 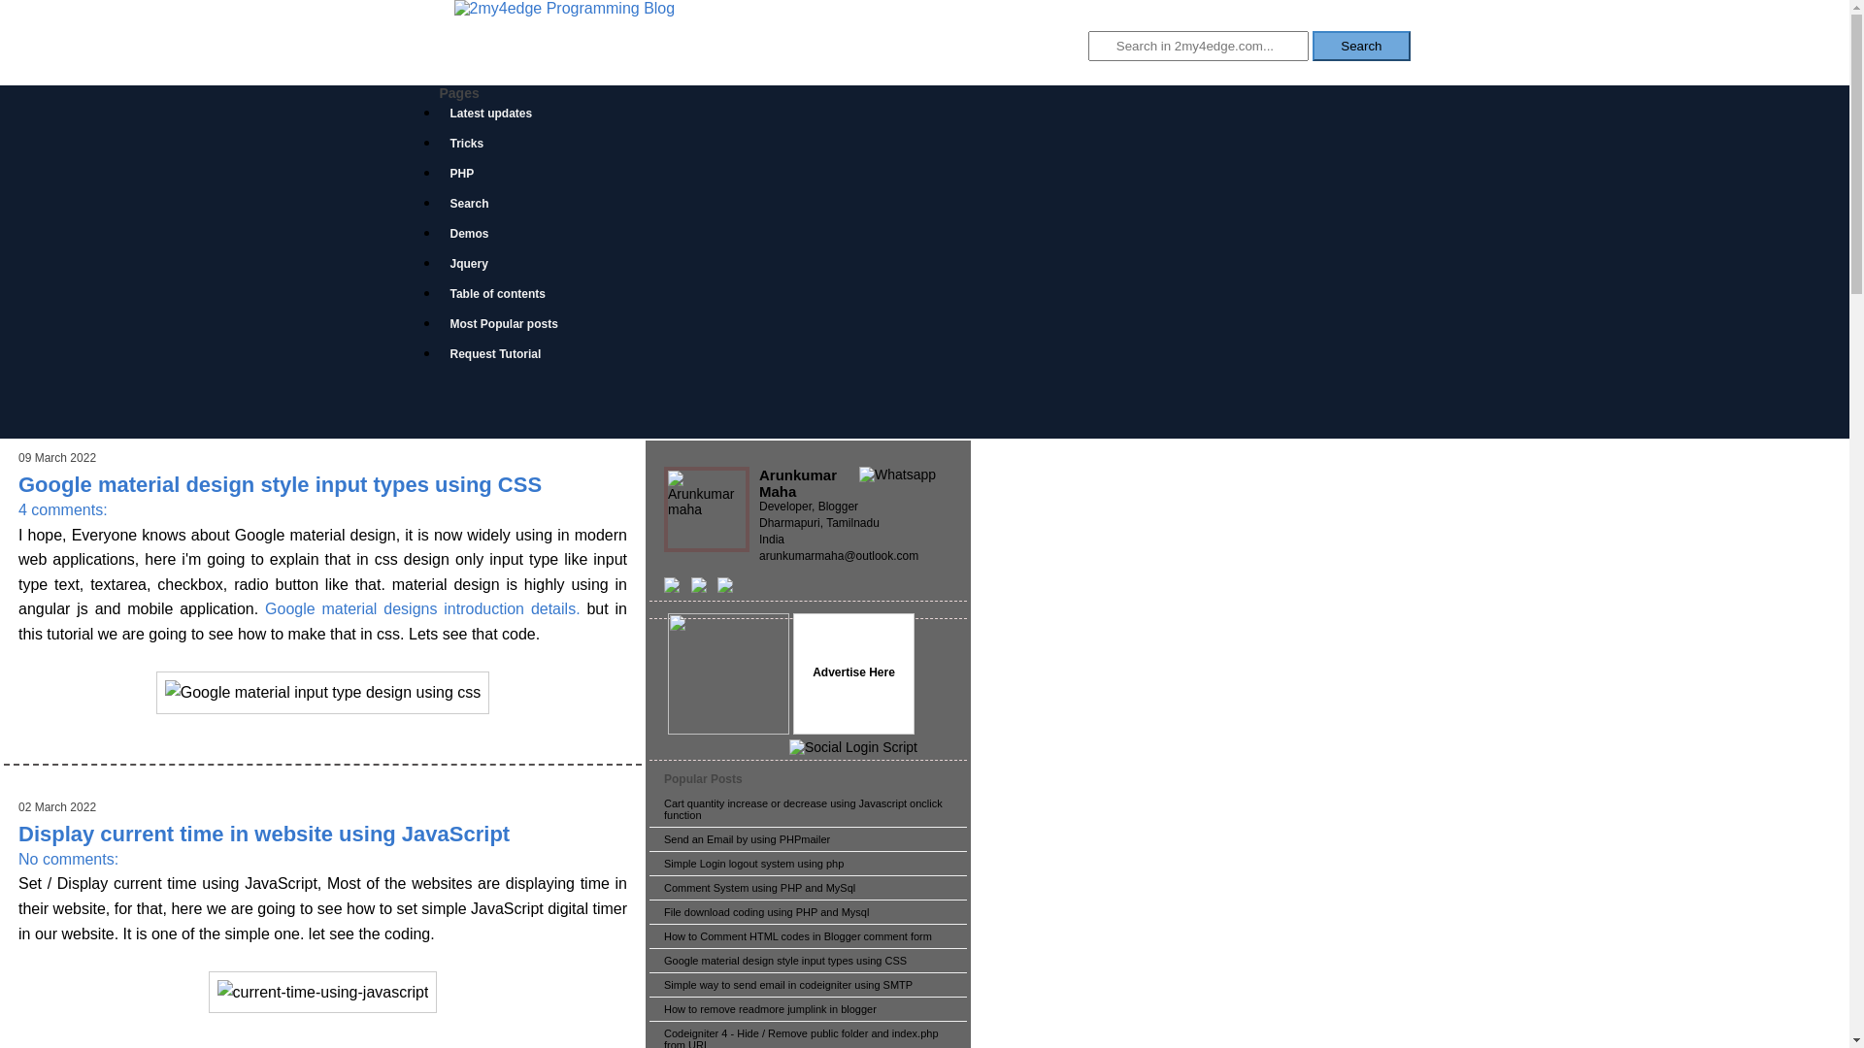 What do you see at coordinates (471, 177) in the screenshot?
I see `PHP` at bounding box center [471, 177].